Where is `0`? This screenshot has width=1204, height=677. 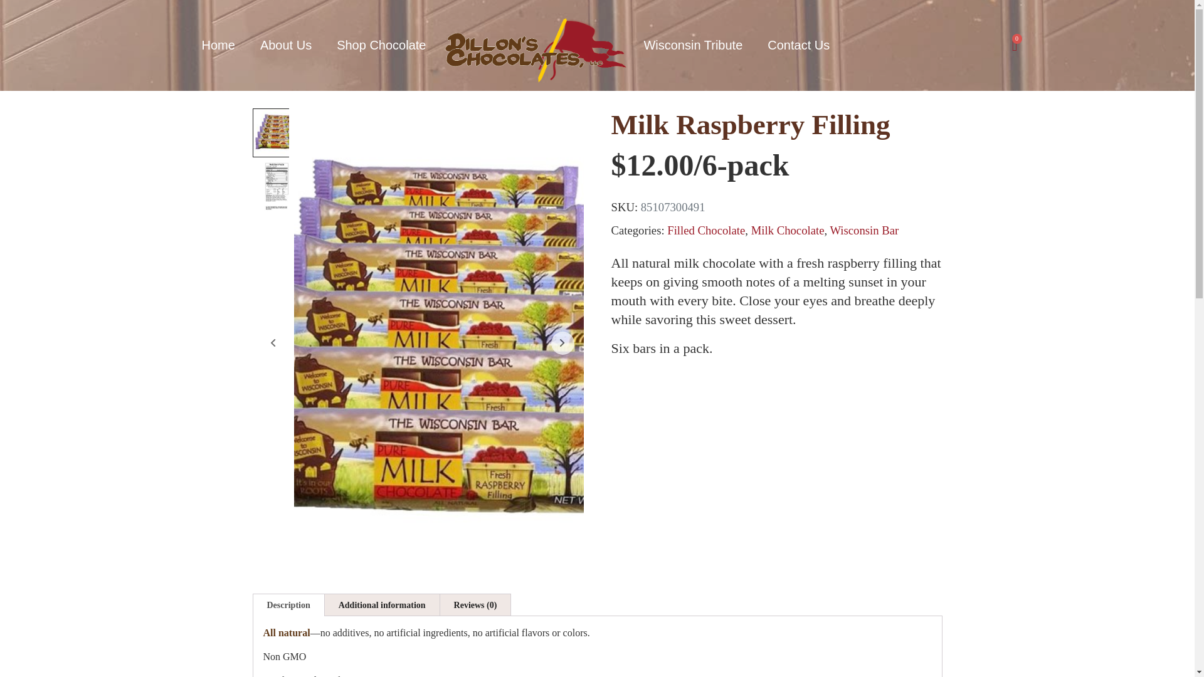 0 is located at coordinates (1015, 45).